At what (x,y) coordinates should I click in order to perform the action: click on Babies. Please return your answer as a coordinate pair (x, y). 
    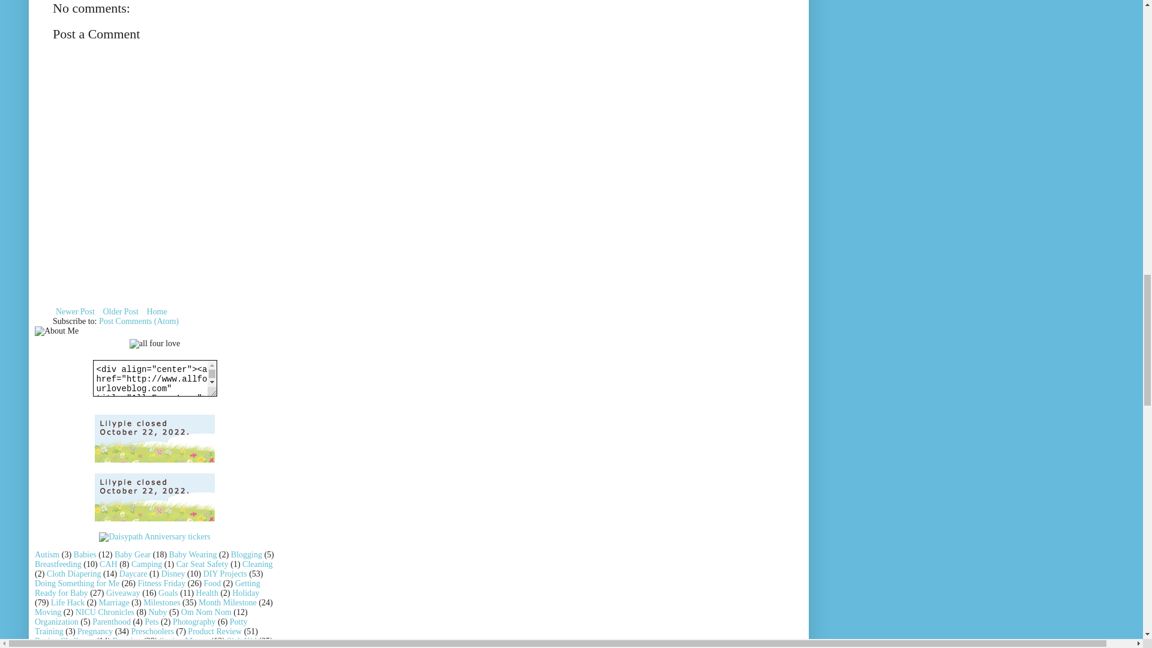
    Looking at the image, I should click on (85, 554).